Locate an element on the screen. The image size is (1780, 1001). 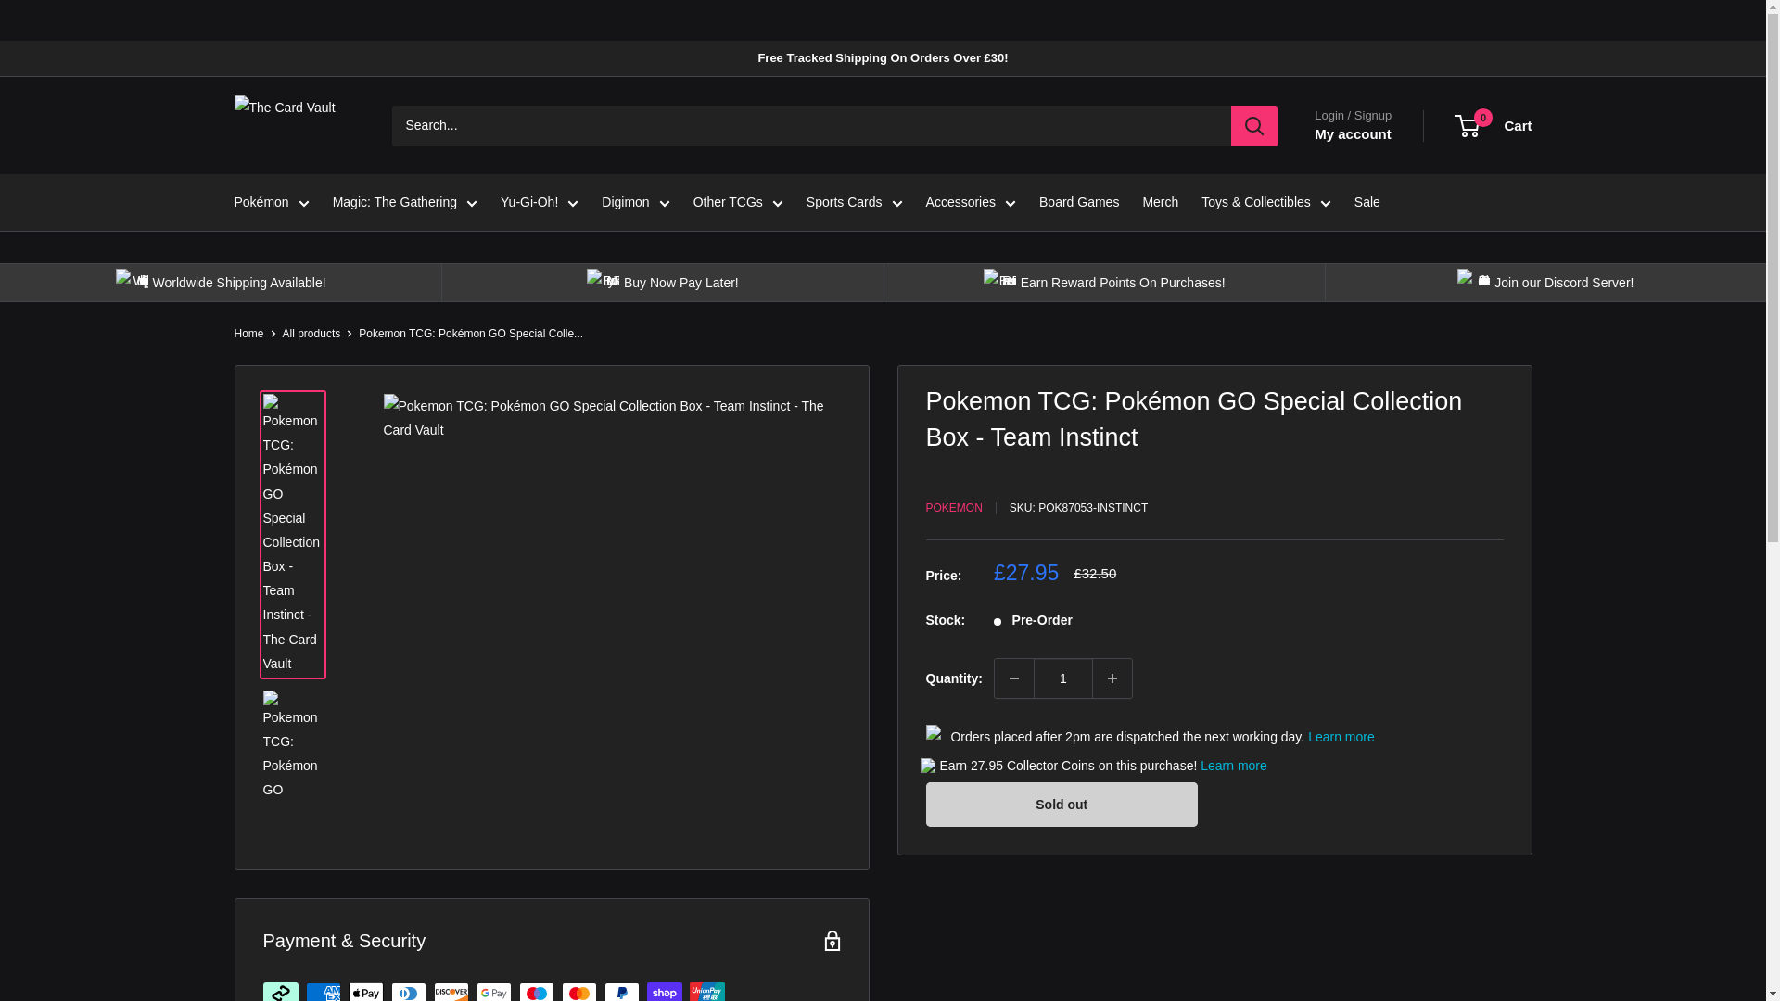
1 is located at coordinates (1062, 678).